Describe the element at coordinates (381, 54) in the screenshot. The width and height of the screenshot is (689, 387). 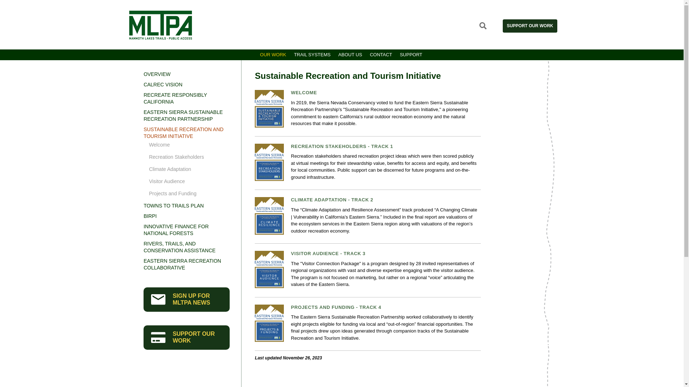
I see `CONTACT` at that location.